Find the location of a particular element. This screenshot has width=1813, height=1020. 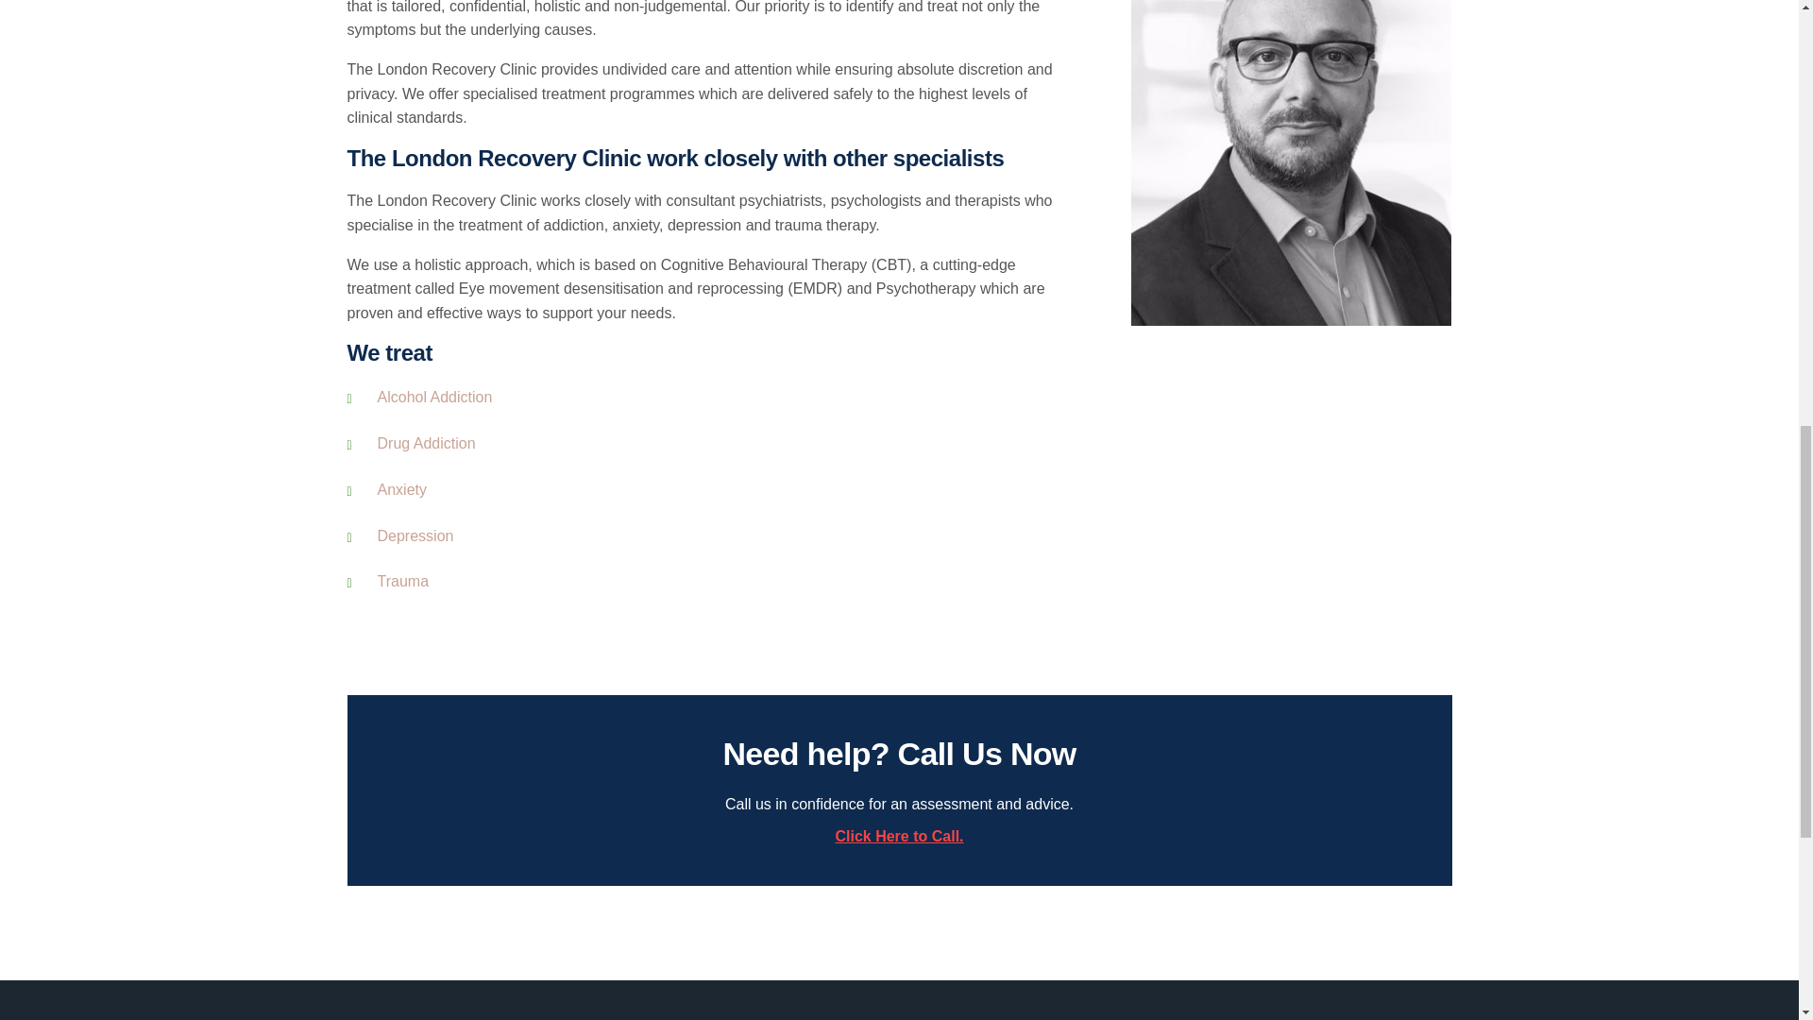

Depression is located at coordinates (415, 535).